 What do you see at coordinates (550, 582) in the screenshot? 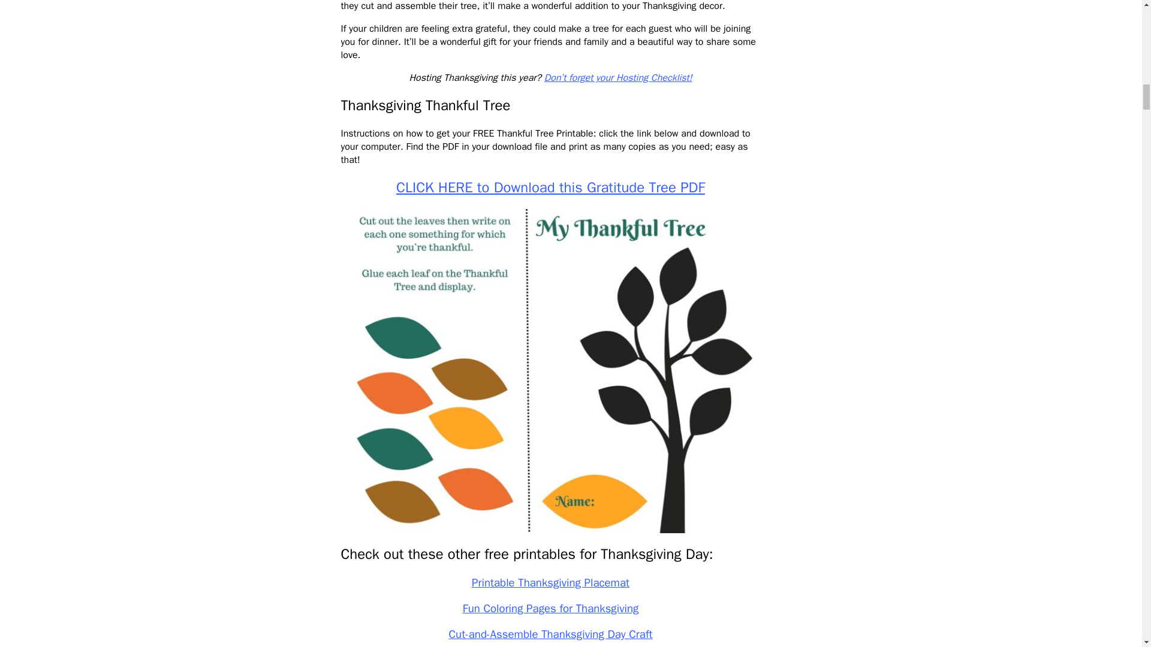
I see `Printable Thanksgiving Placemat` at bounding box center [550, 582].